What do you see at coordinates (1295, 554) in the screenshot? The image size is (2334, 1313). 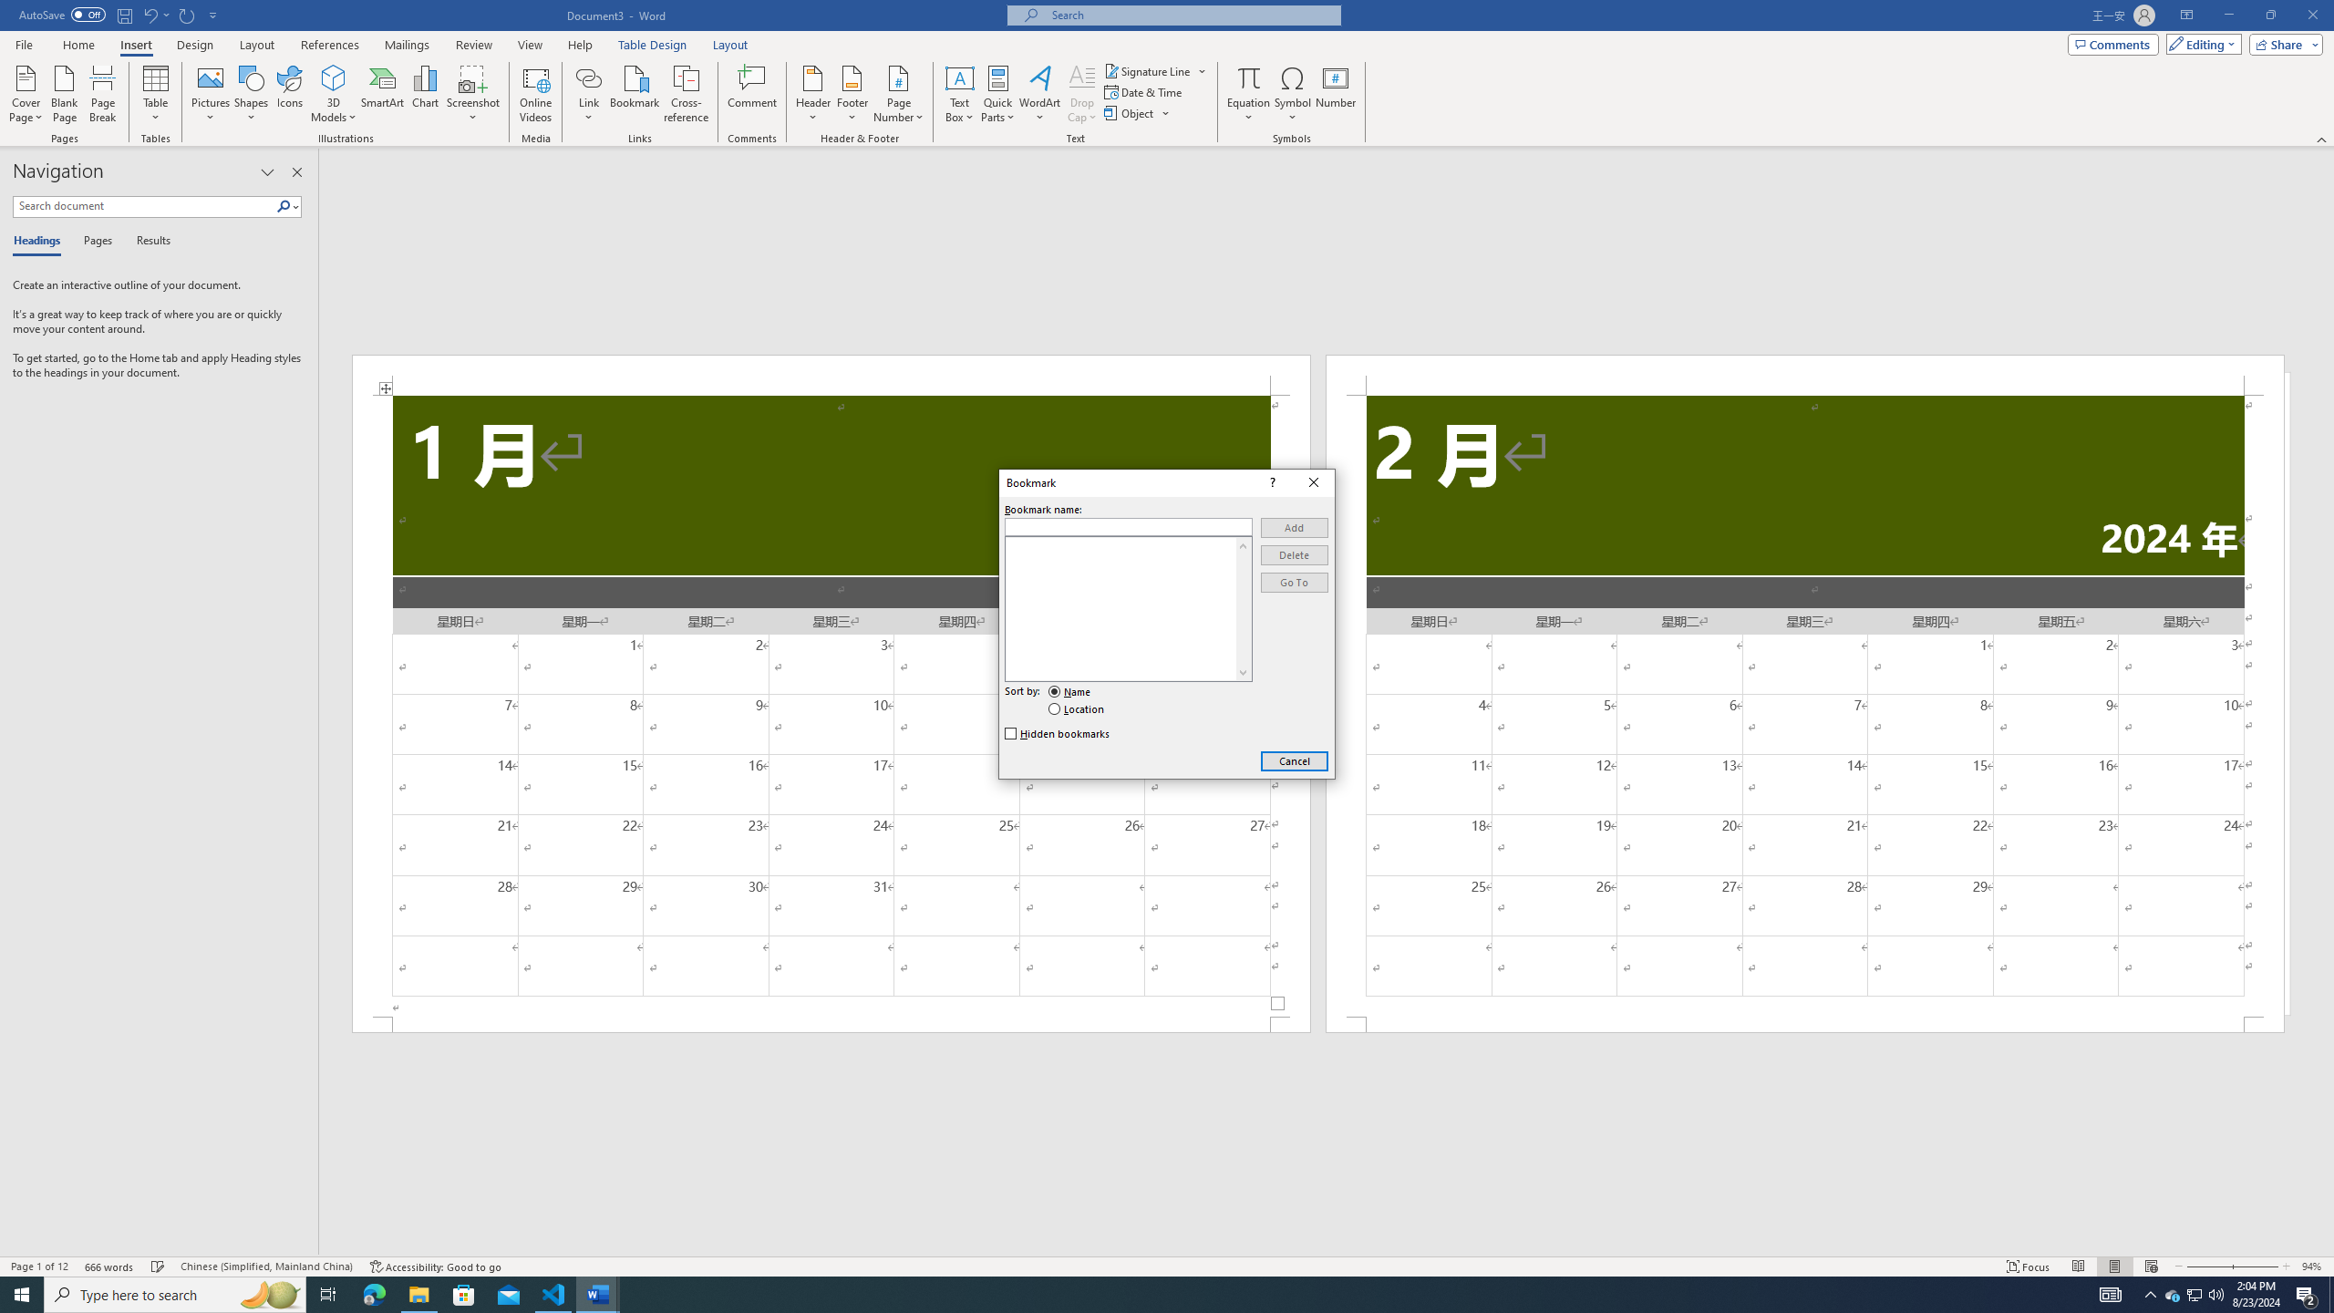 I see `Delete` at bounding box center [1295, 554].